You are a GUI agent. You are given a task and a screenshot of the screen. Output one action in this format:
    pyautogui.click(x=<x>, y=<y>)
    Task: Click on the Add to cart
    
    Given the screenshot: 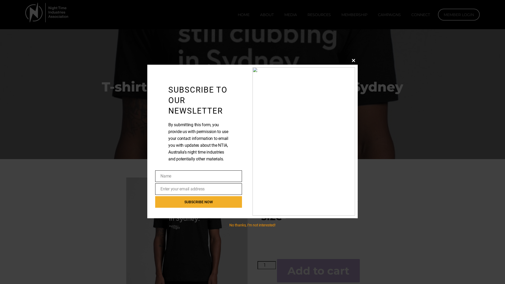 What is the action you would take?
    pyautogui.click(x=318, y=271)
    